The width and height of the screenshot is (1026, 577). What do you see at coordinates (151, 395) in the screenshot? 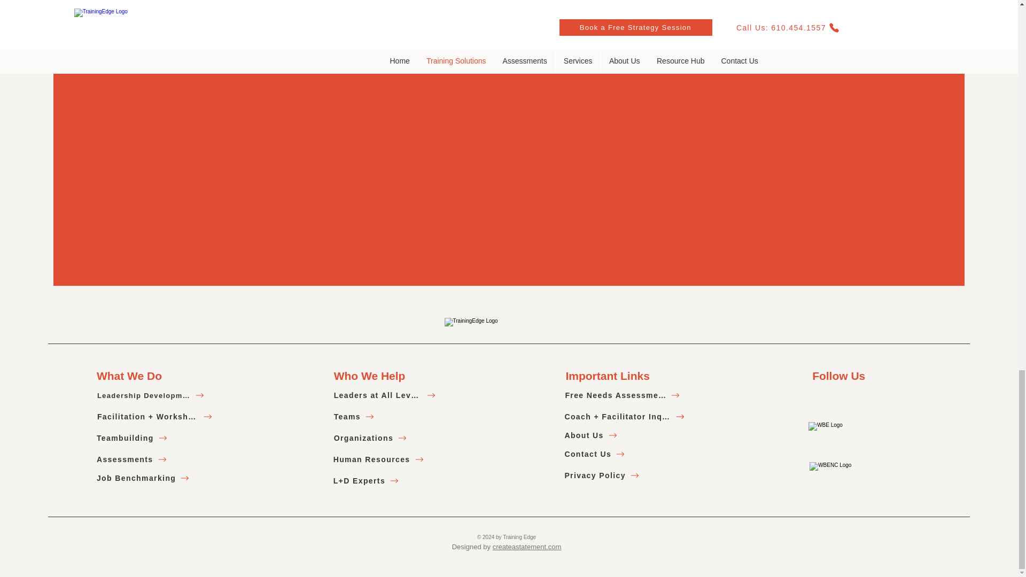
I see `Leadership Development` at bounding box center [151, 395].